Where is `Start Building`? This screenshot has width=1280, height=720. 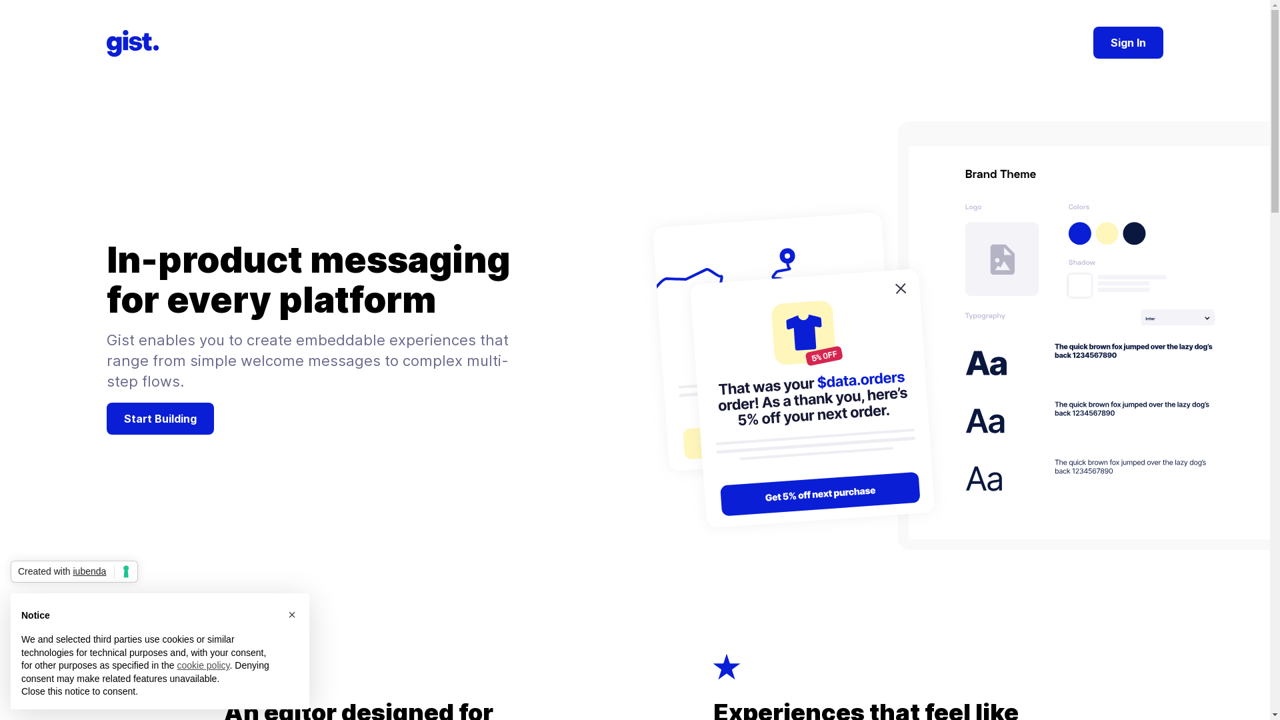 Start Building is located at coordinates (160, 419).